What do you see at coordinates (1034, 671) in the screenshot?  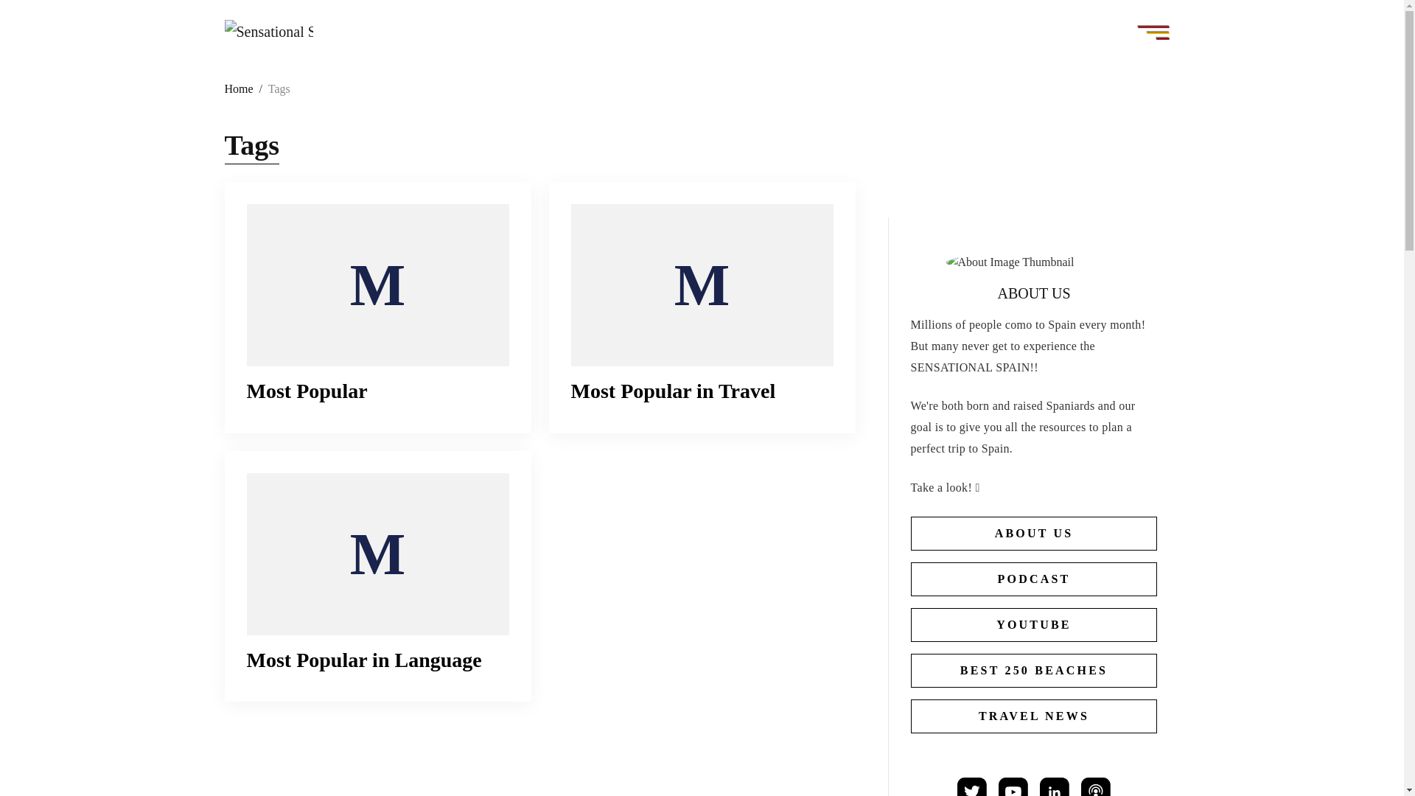 I see `BEST 250 BEACHES` at bounding box center [1034, 671].